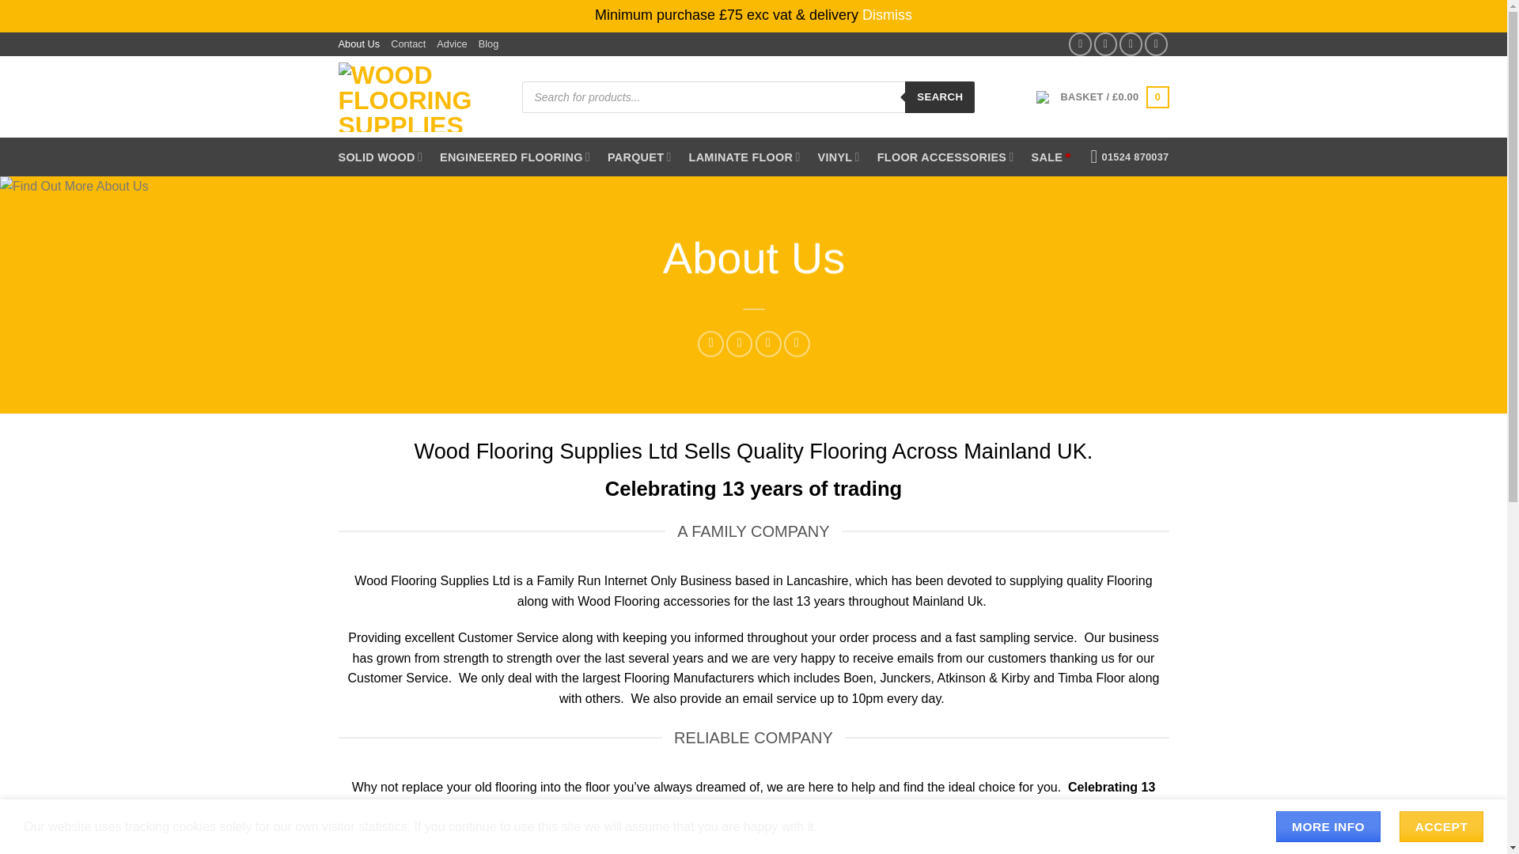 The height and width of the screenshot is (854, 1519). I want to click on Share on Facebook, so click(710, 345).